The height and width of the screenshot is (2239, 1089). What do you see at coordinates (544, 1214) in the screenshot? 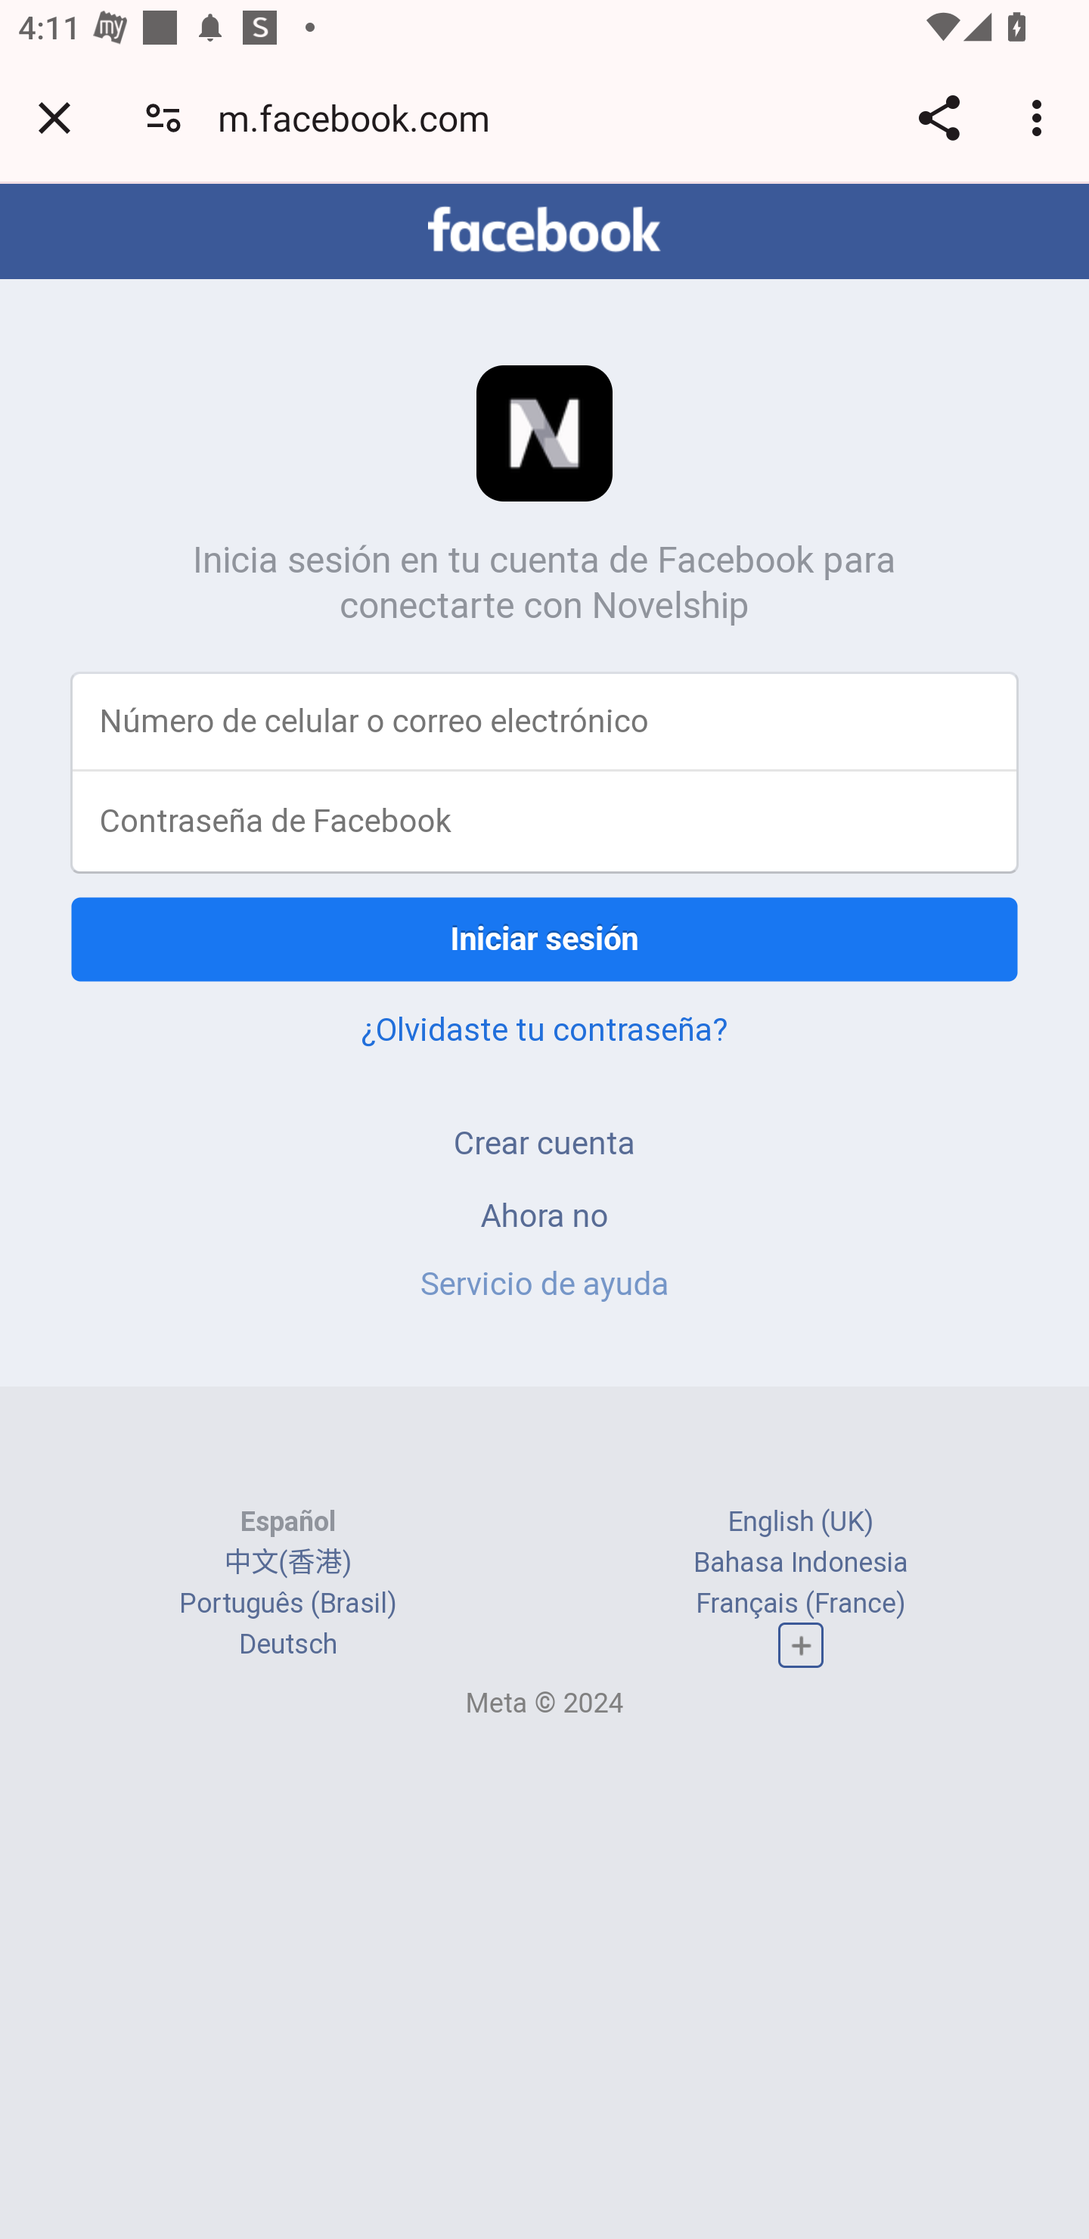
I see `Ahora no` at bounding box center [544, 1214].